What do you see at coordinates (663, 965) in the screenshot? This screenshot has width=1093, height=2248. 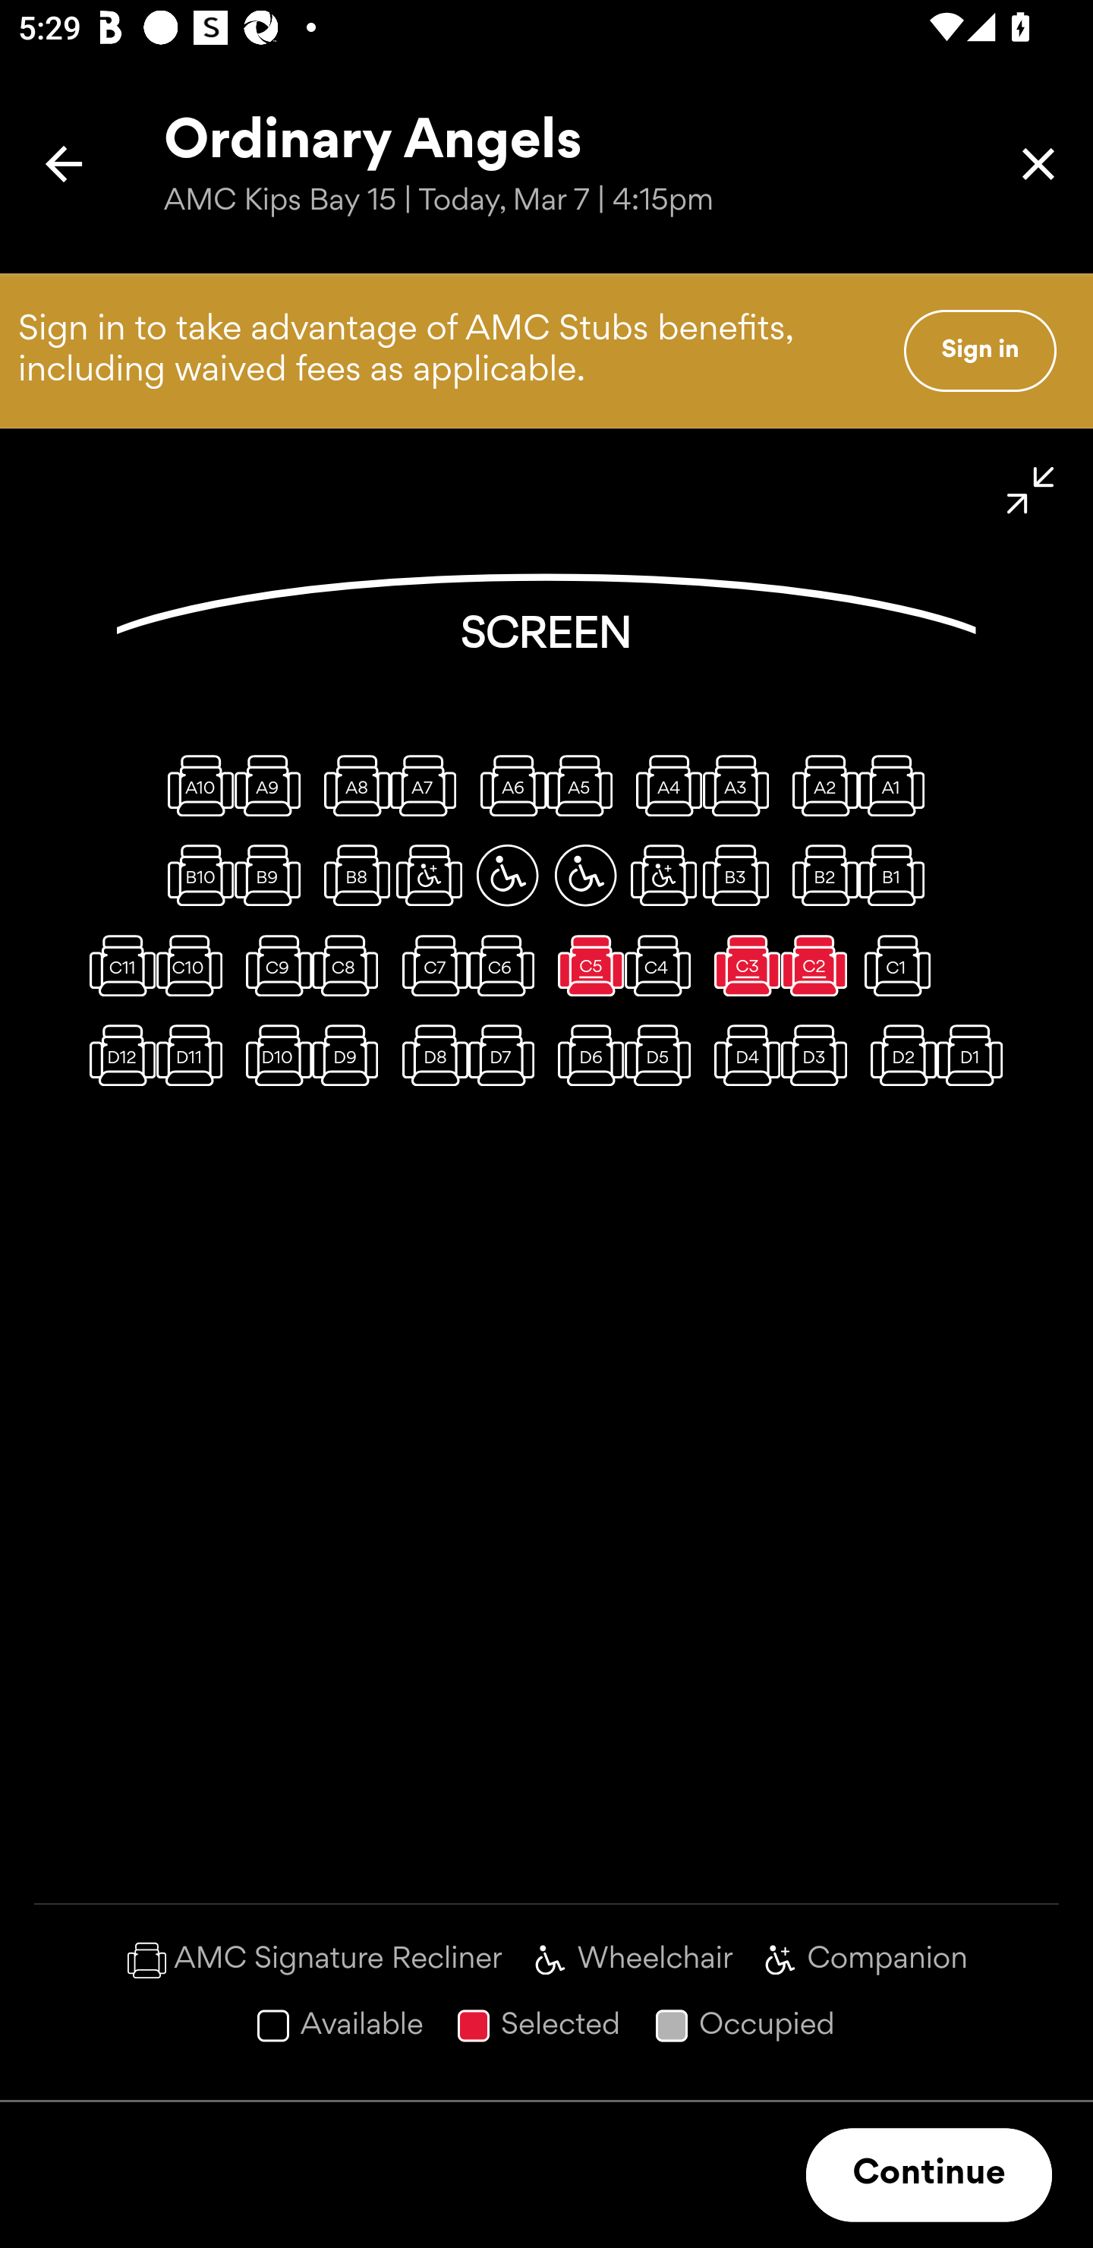 I see `C4, Regular seat, available` at bounding box center [663, 965].